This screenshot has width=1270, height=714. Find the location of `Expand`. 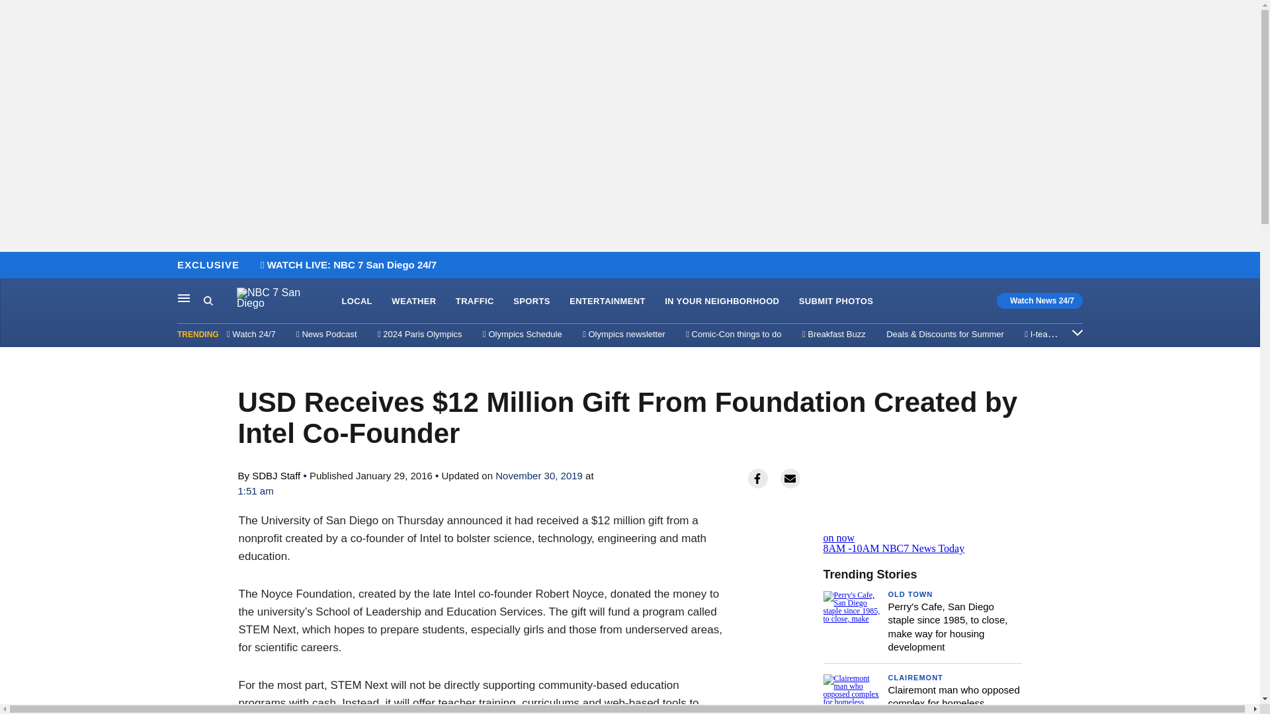

Expand is located at coordinates (220, 301).